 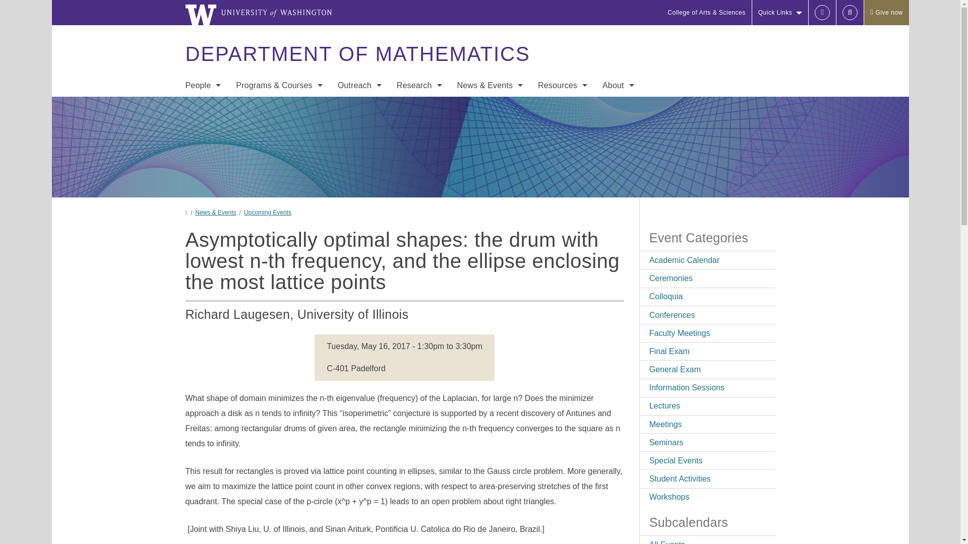 I want to click on DEPARTMENT OF MATHEMATICS, so click(x=357, y=54).